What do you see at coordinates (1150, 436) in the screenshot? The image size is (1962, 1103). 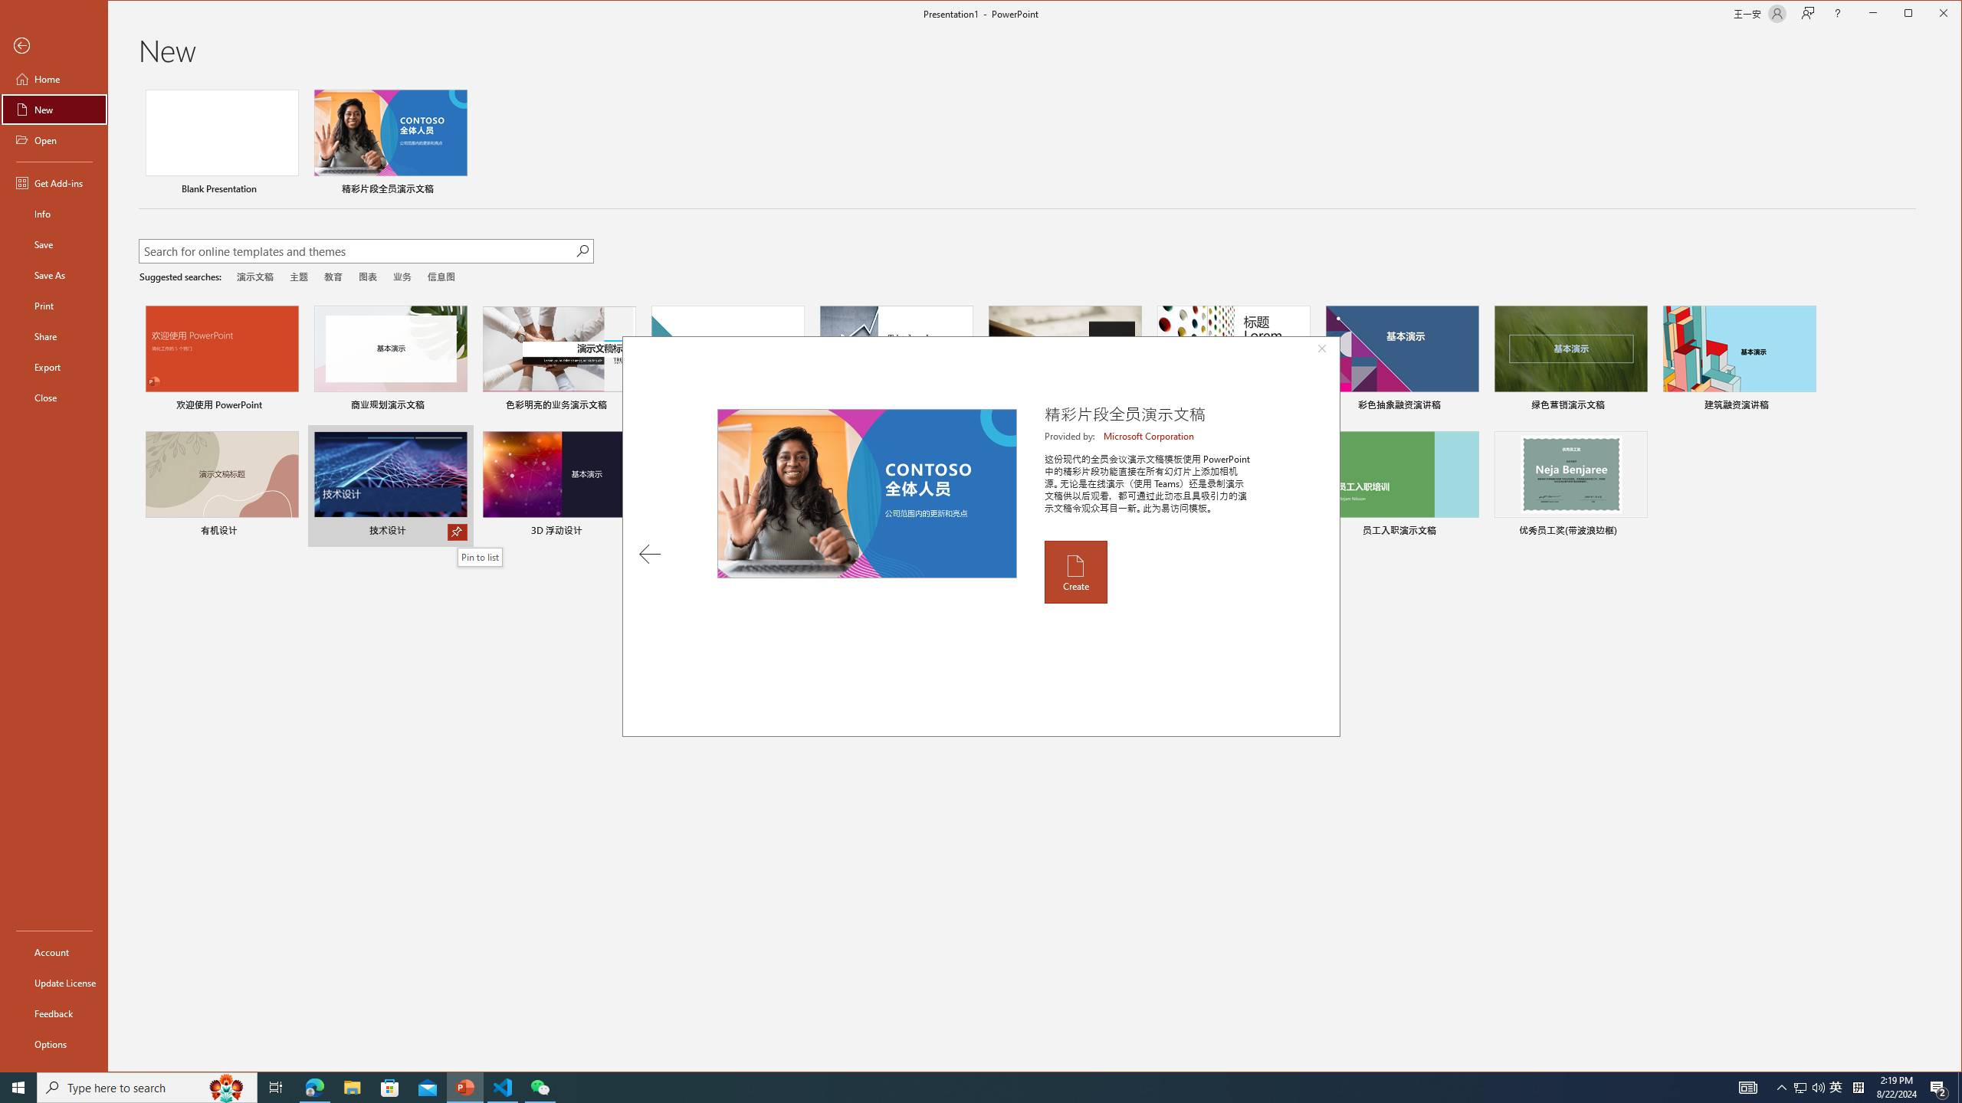 I see `Microsoft Corporation` at bounding box center [1150, 436].